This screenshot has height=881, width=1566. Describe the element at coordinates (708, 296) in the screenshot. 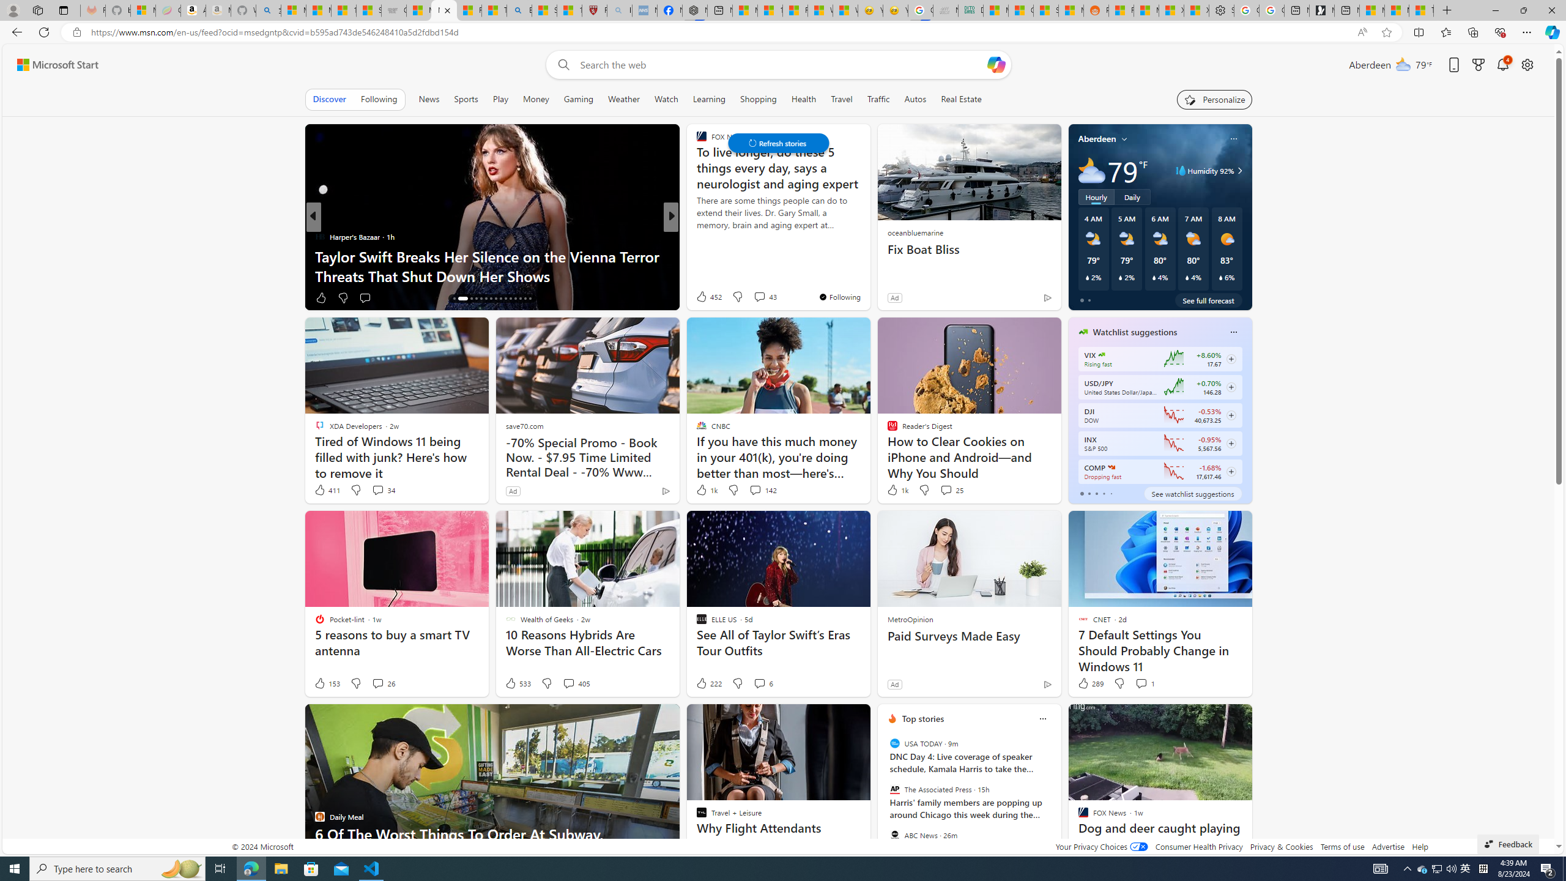

I see `452 Like` at that location.